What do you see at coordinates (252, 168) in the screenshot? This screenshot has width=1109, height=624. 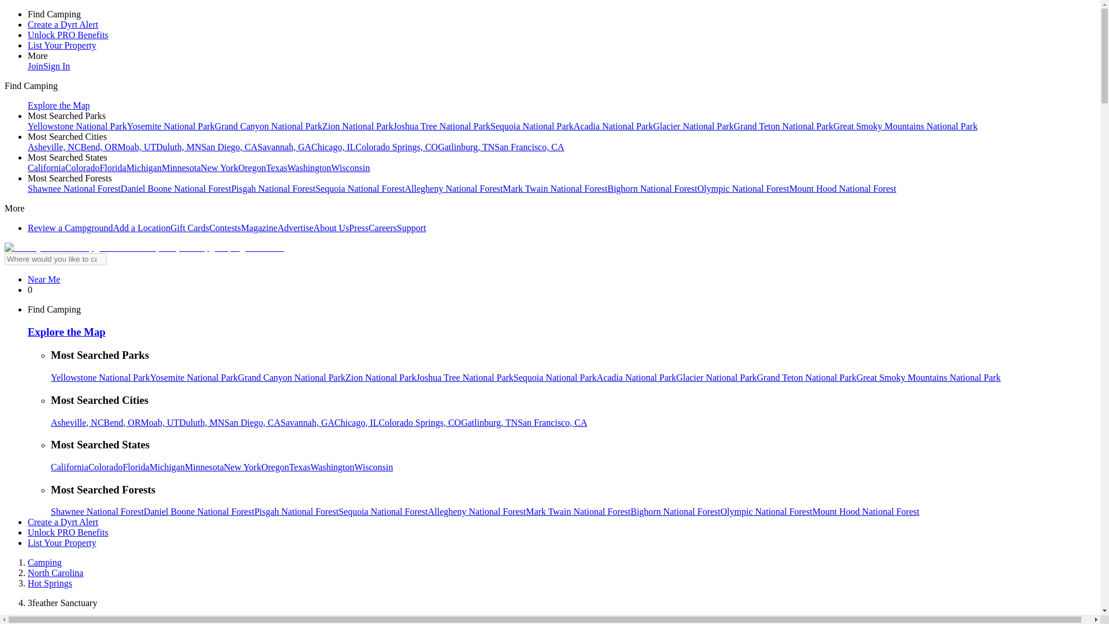 I see `Oregon` at bounding box center [252, 168].